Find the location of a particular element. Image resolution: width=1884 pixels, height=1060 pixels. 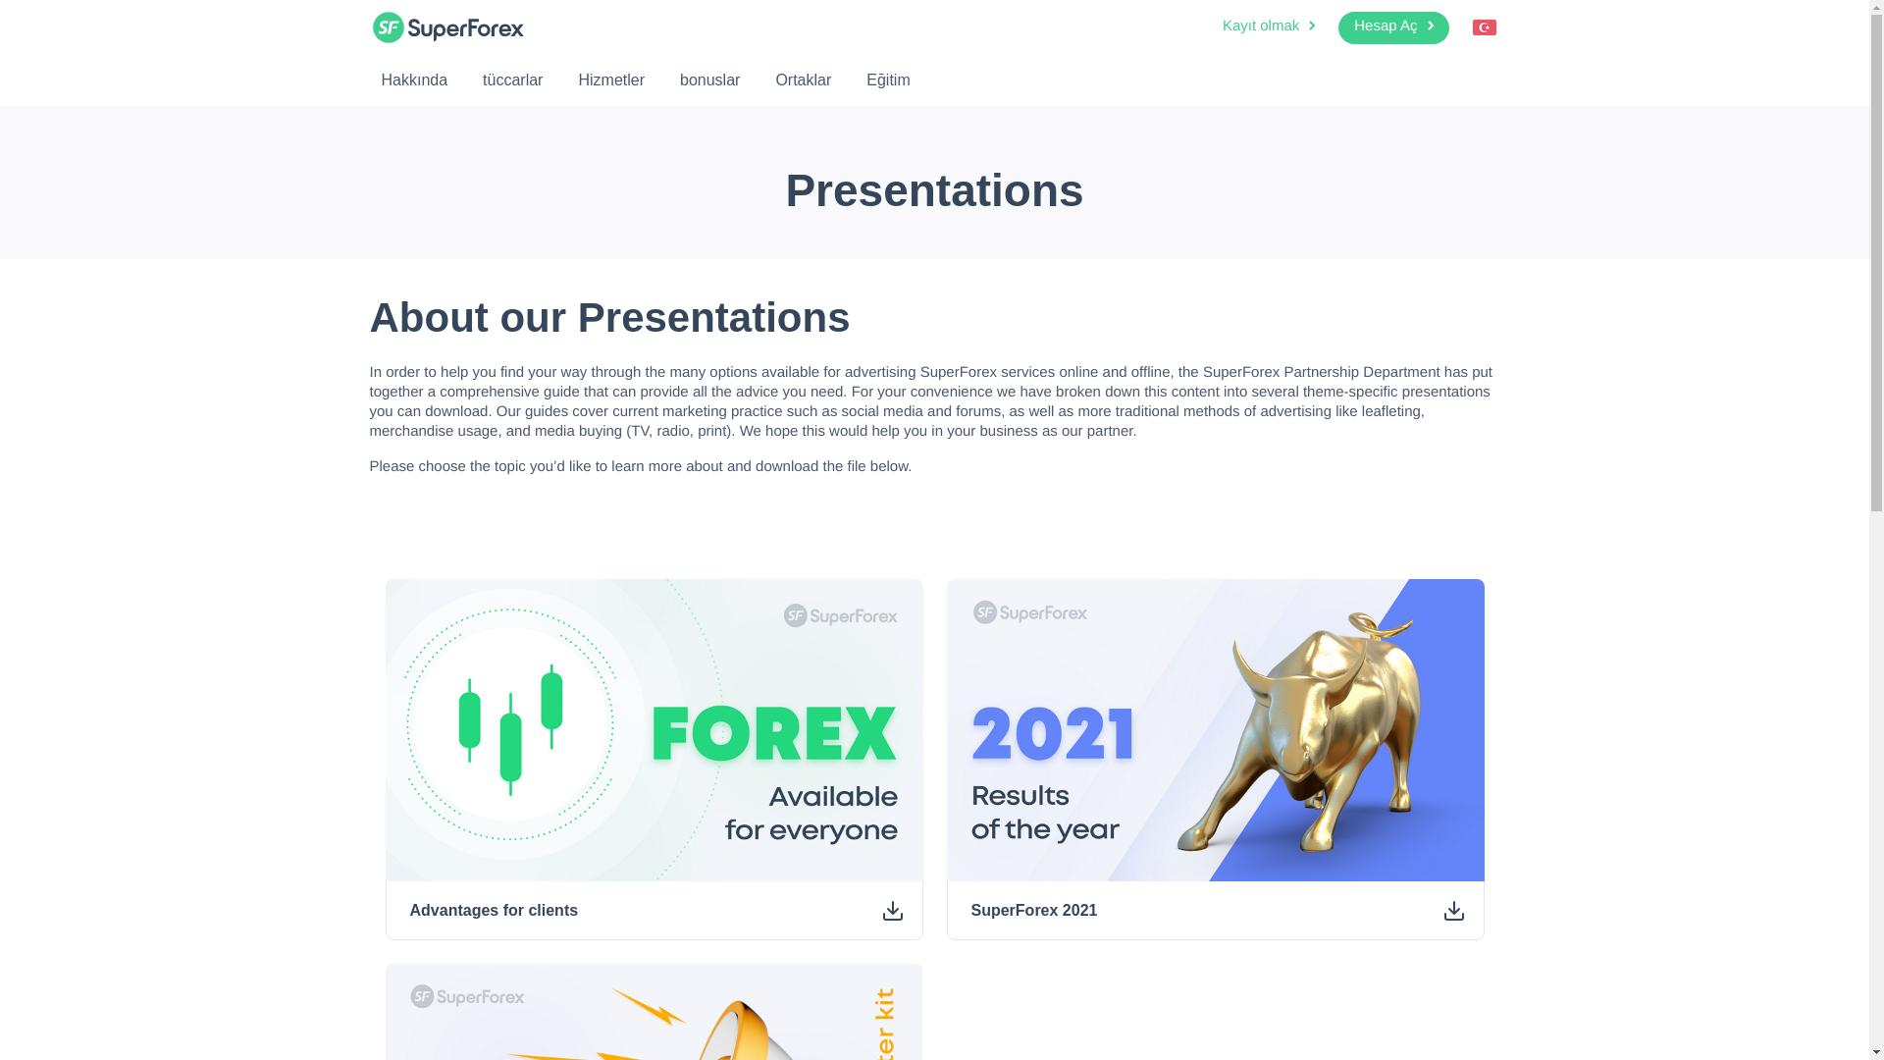

Hizmetler is located at coordinates (610, 79).